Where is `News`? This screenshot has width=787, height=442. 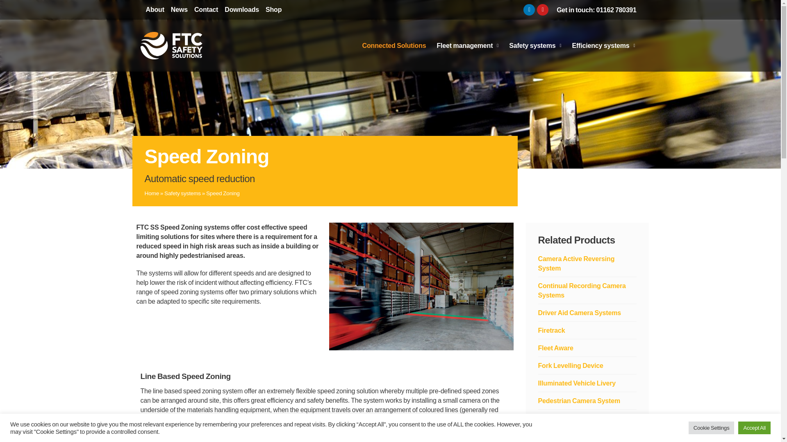
News is located at coordinates (179, 9).